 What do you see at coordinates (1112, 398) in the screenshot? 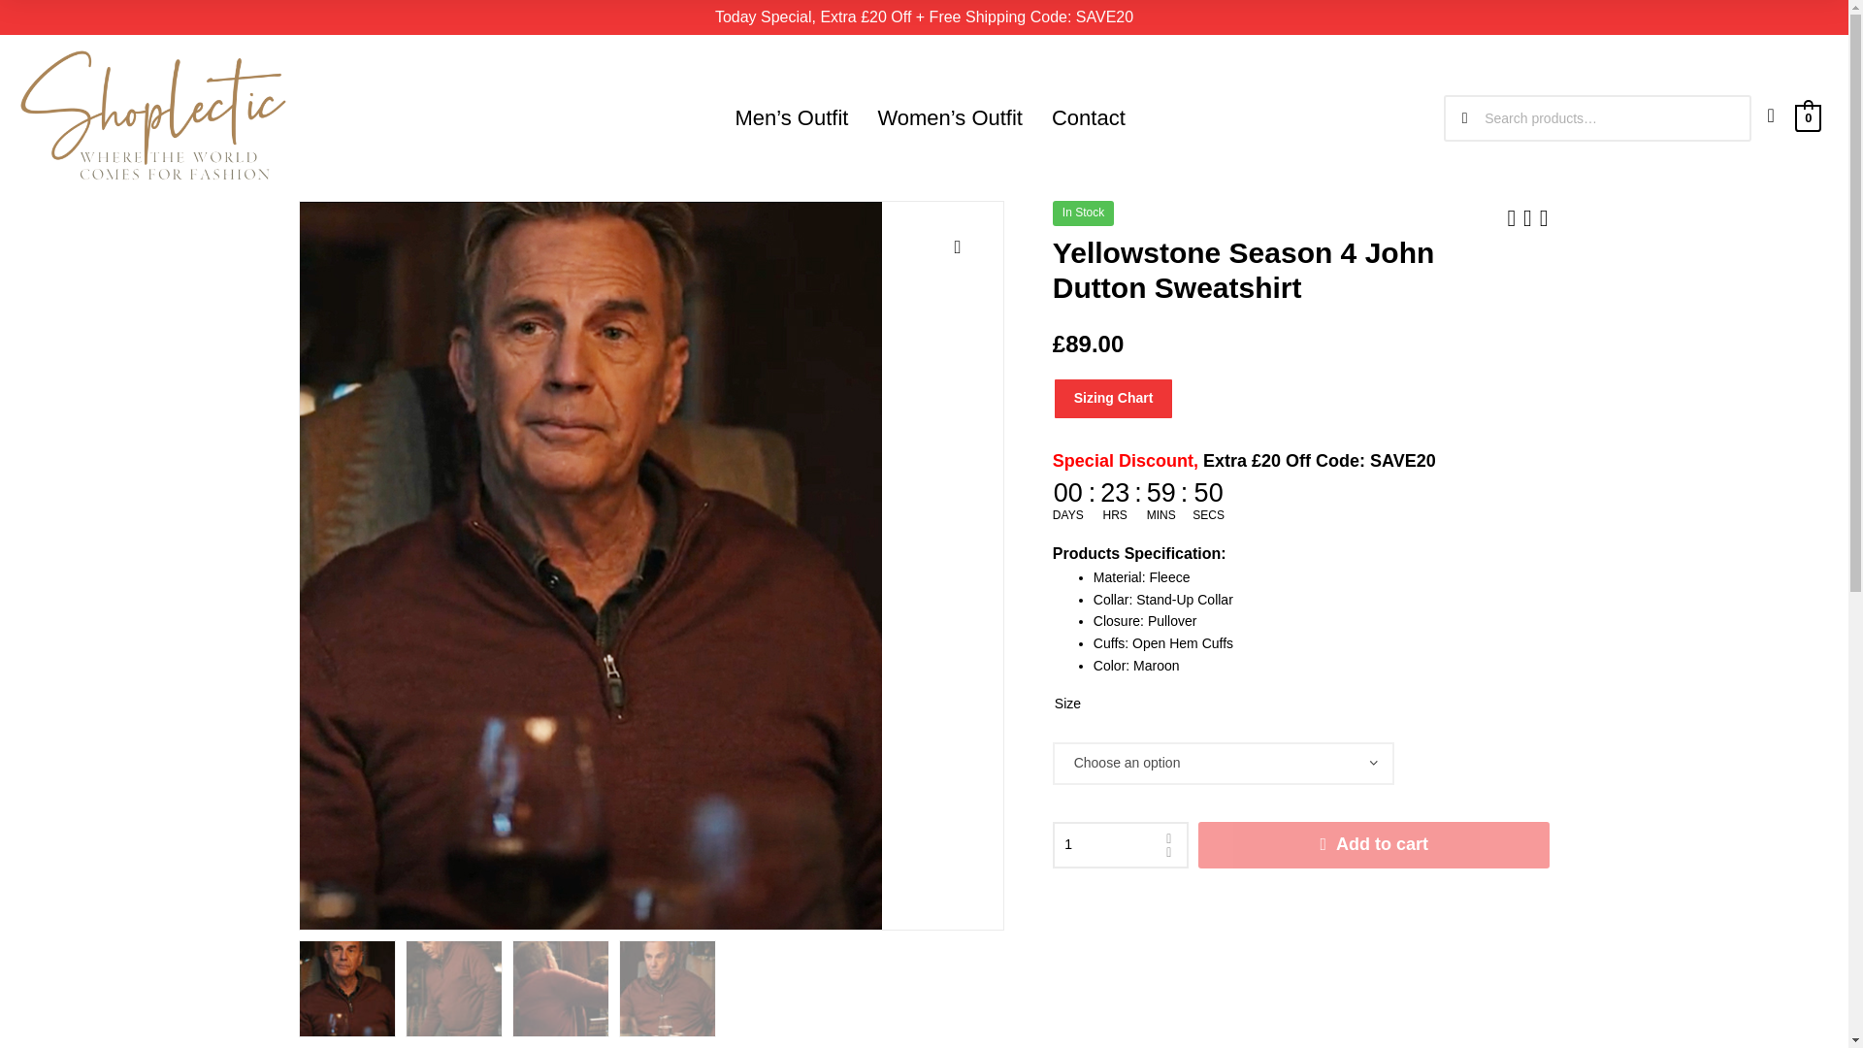
I see `Sizing Chart` at bounding box center [1112, 398].